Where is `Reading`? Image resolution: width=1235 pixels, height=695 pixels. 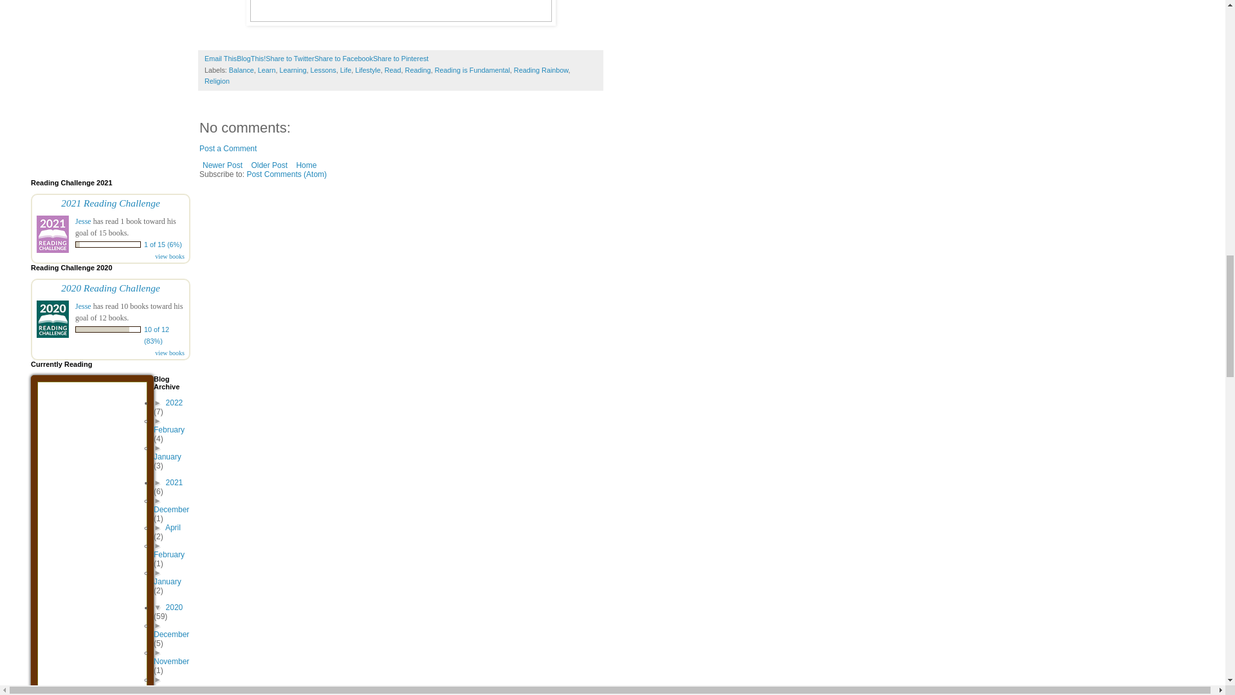
Reading is located at coordinates (418, 69).